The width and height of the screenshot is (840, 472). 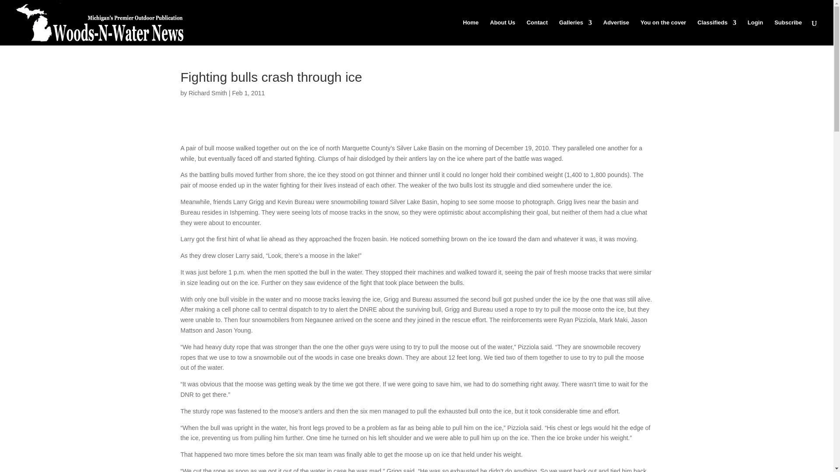 I want to click on Classifieds, so click(x=717, y=32).